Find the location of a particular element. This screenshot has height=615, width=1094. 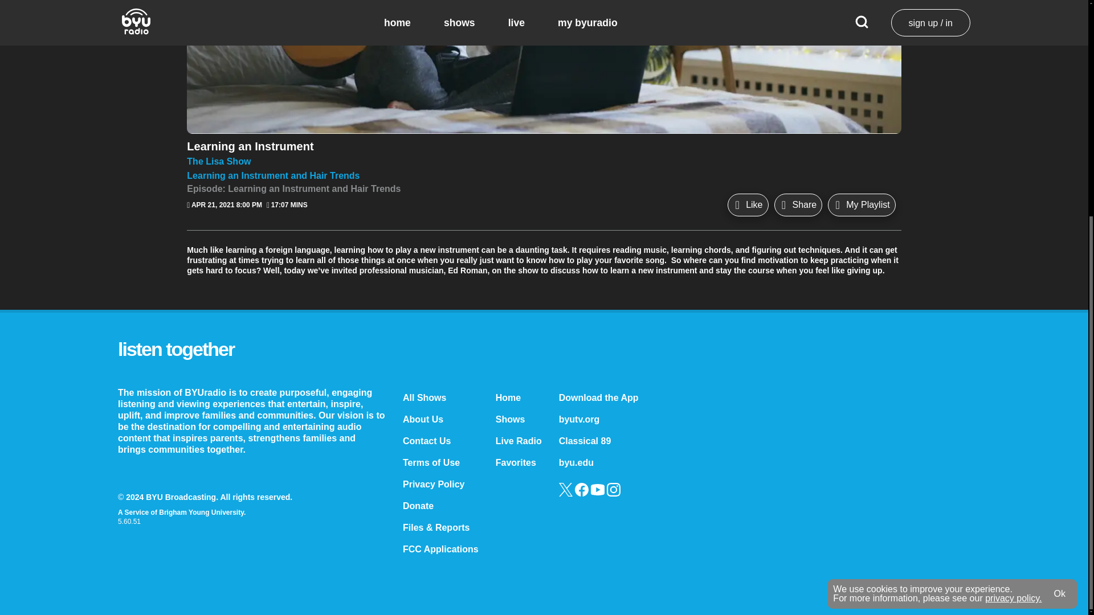

Live Radio is located at coordinates (519, 441).